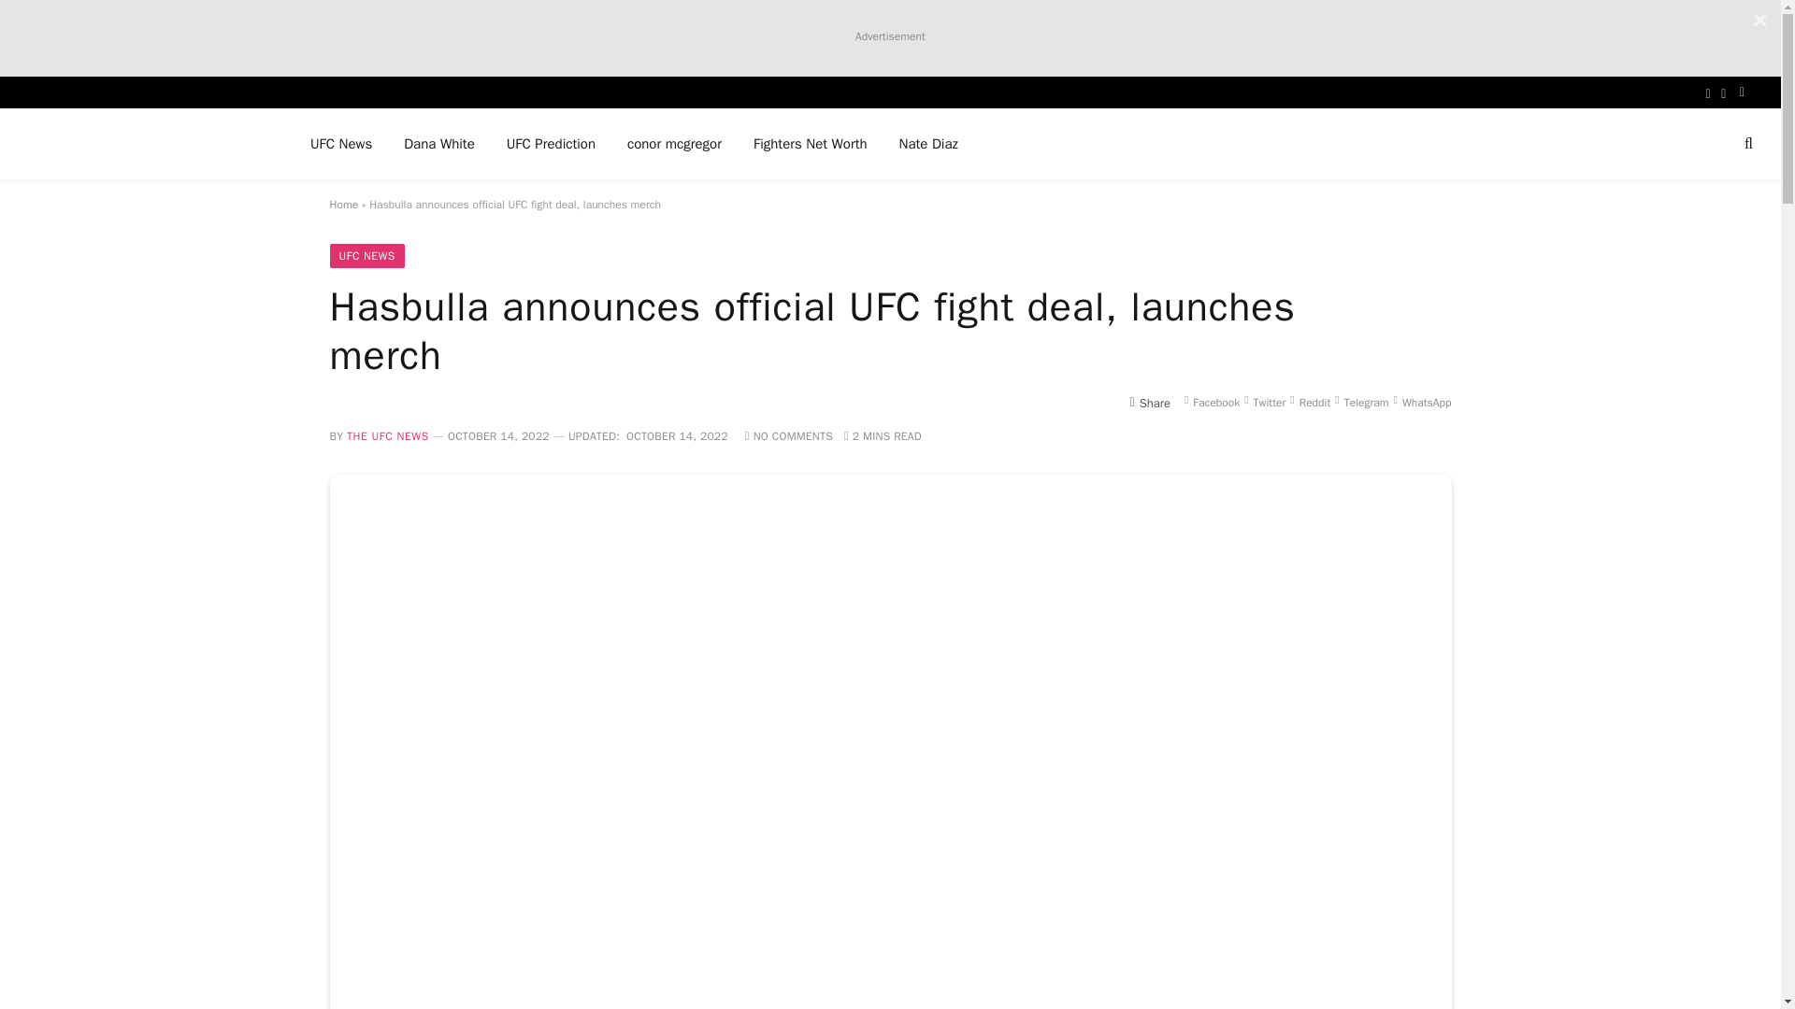  What do you see at coordinates (928, 144) in the screenshot?
I see `Nate Diaz` at bounding box center [928, 144].